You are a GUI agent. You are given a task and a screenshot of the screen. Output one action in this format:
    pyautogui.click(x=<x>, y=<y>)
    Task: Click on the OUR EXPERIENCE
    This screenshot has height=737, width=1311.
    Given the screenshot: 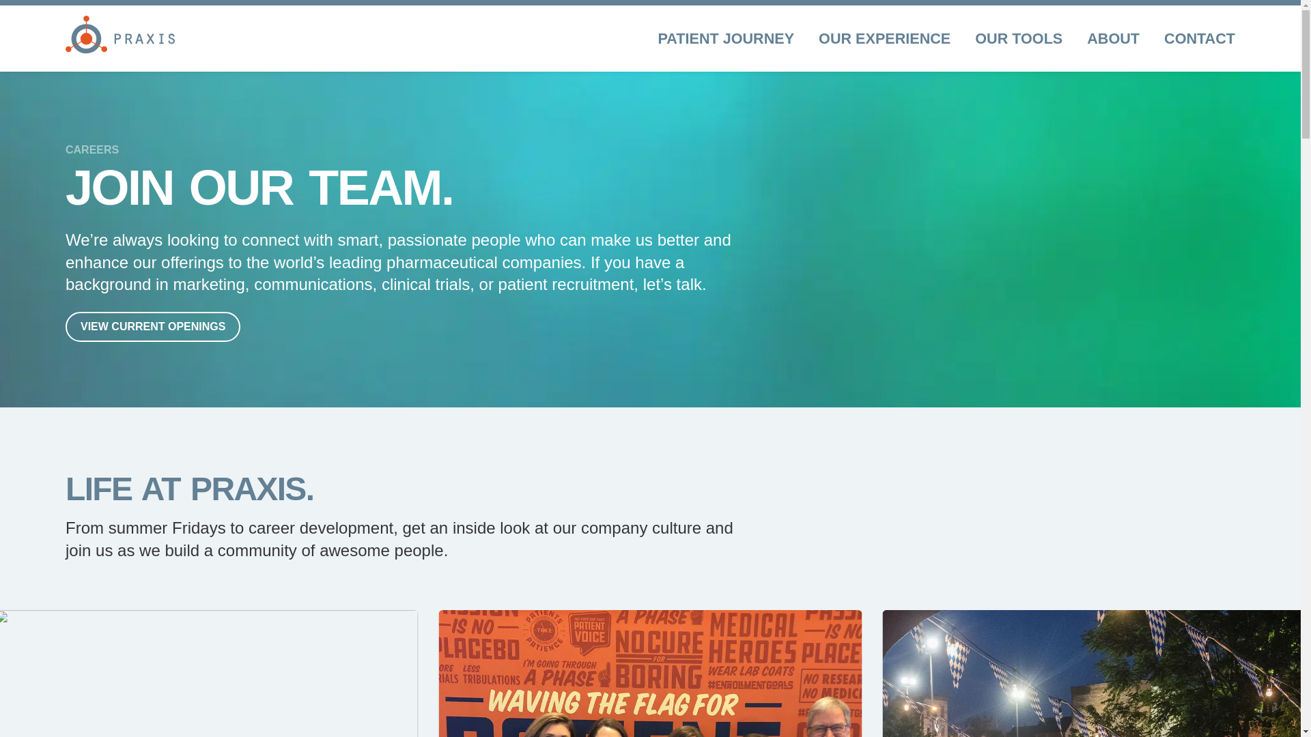 What is the action you would take?
    pyautogui.click(x=884, y=38)
    